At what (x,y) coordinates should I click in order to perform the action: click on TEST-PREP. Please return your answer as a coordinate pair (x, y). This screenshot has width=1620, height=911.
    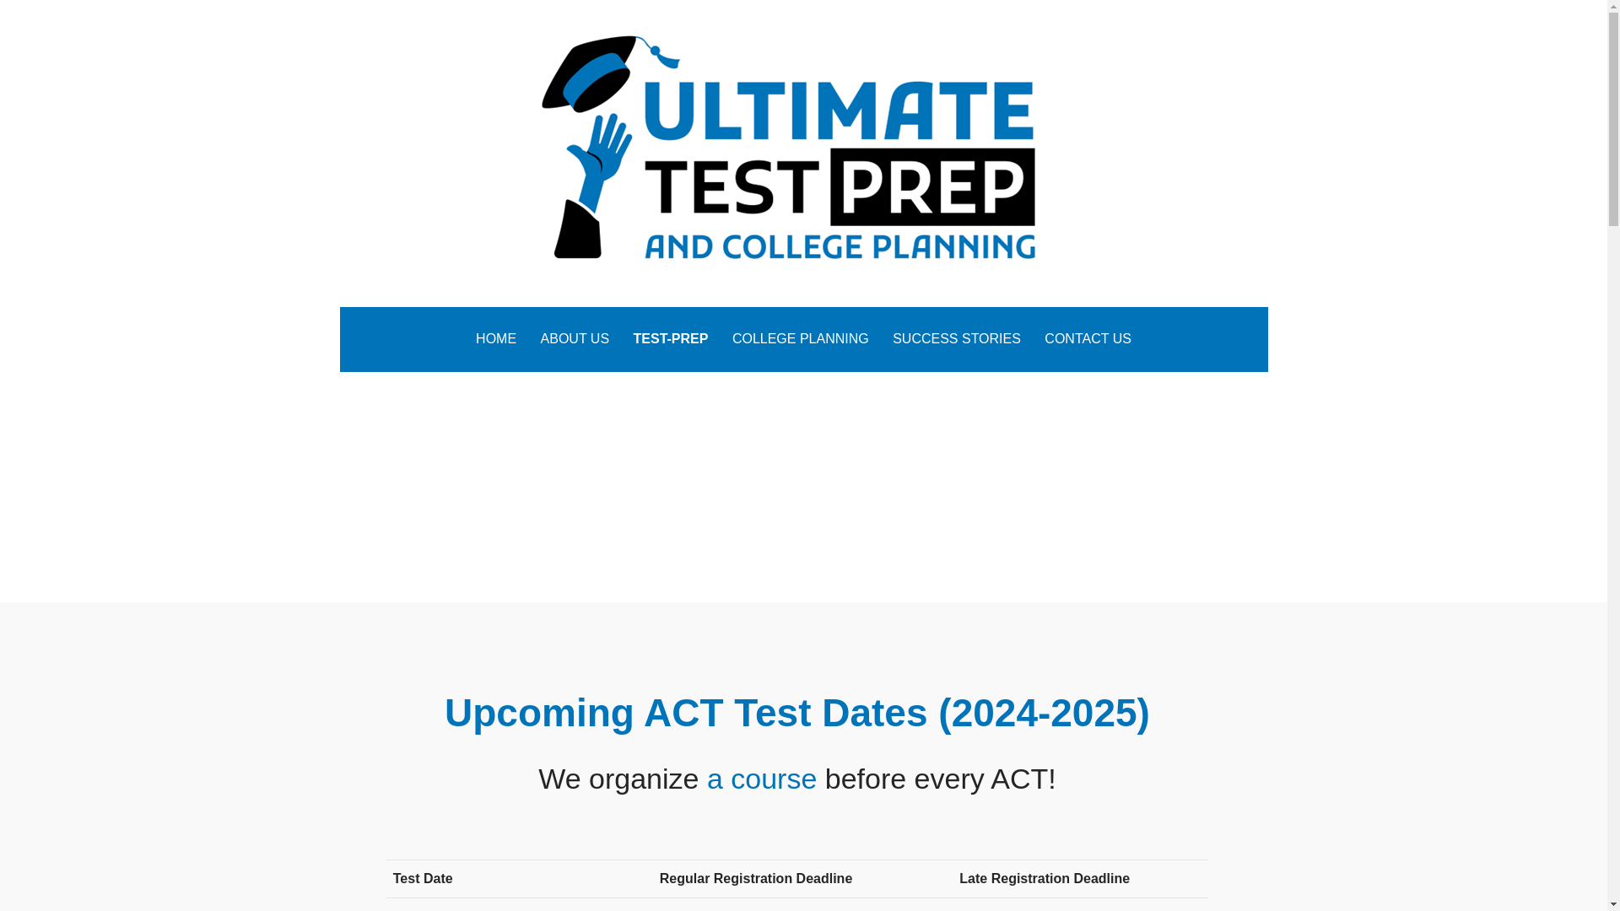
    Looking at the image, I should click on (672, 339).